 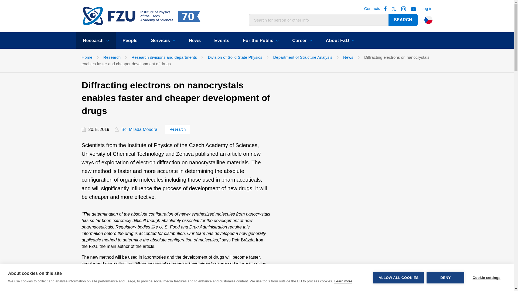 I want to click on Youtube, so click(x=413, y=9).